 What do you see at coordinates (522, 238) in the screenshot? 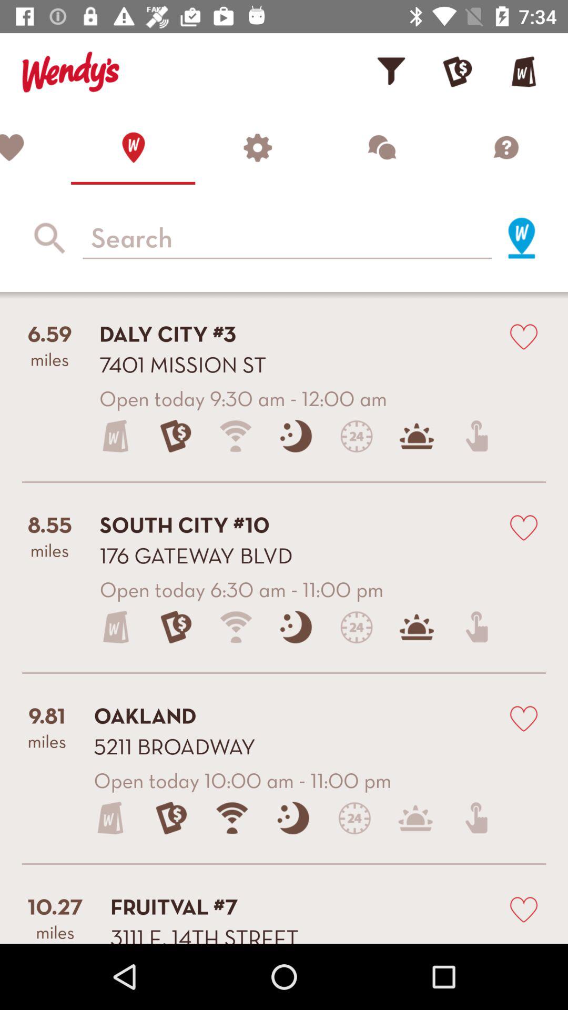
I see `search it` at bounding box center [522, 238].